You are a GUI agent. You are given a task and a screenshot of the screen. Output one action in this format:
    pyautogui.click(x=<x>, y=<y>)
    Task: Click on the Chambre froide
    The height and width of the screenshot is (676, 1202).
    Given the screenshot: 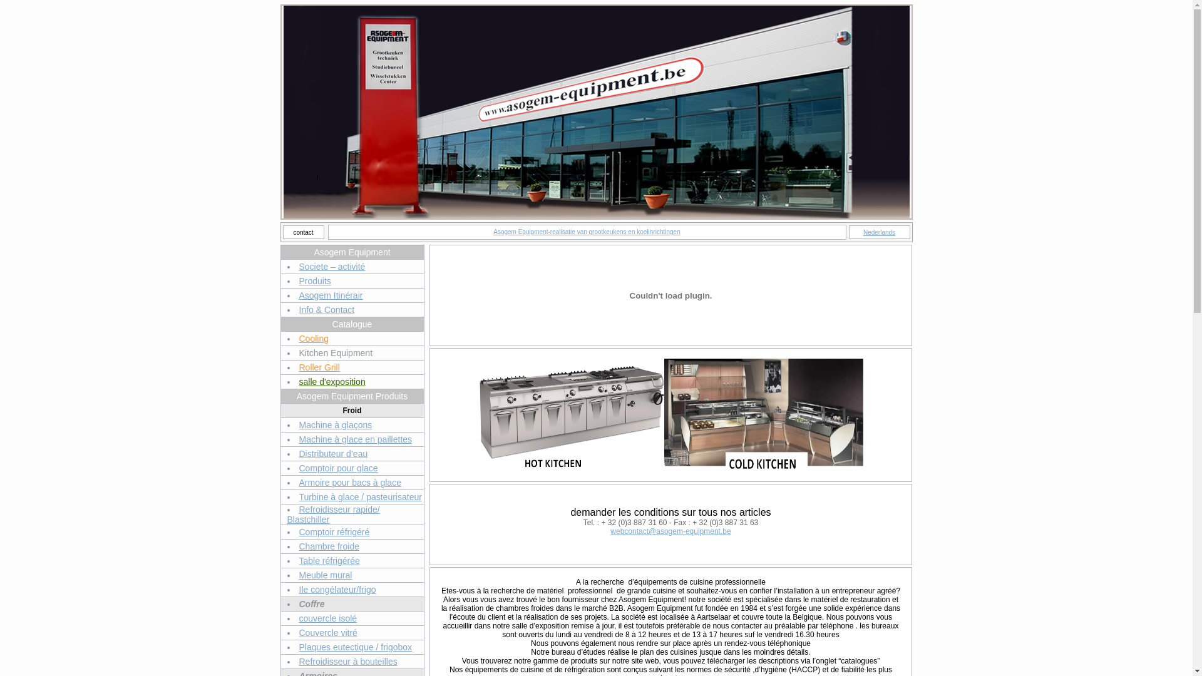 What is the action you would take?
    pyautogui.click(x=329, y=546)
    